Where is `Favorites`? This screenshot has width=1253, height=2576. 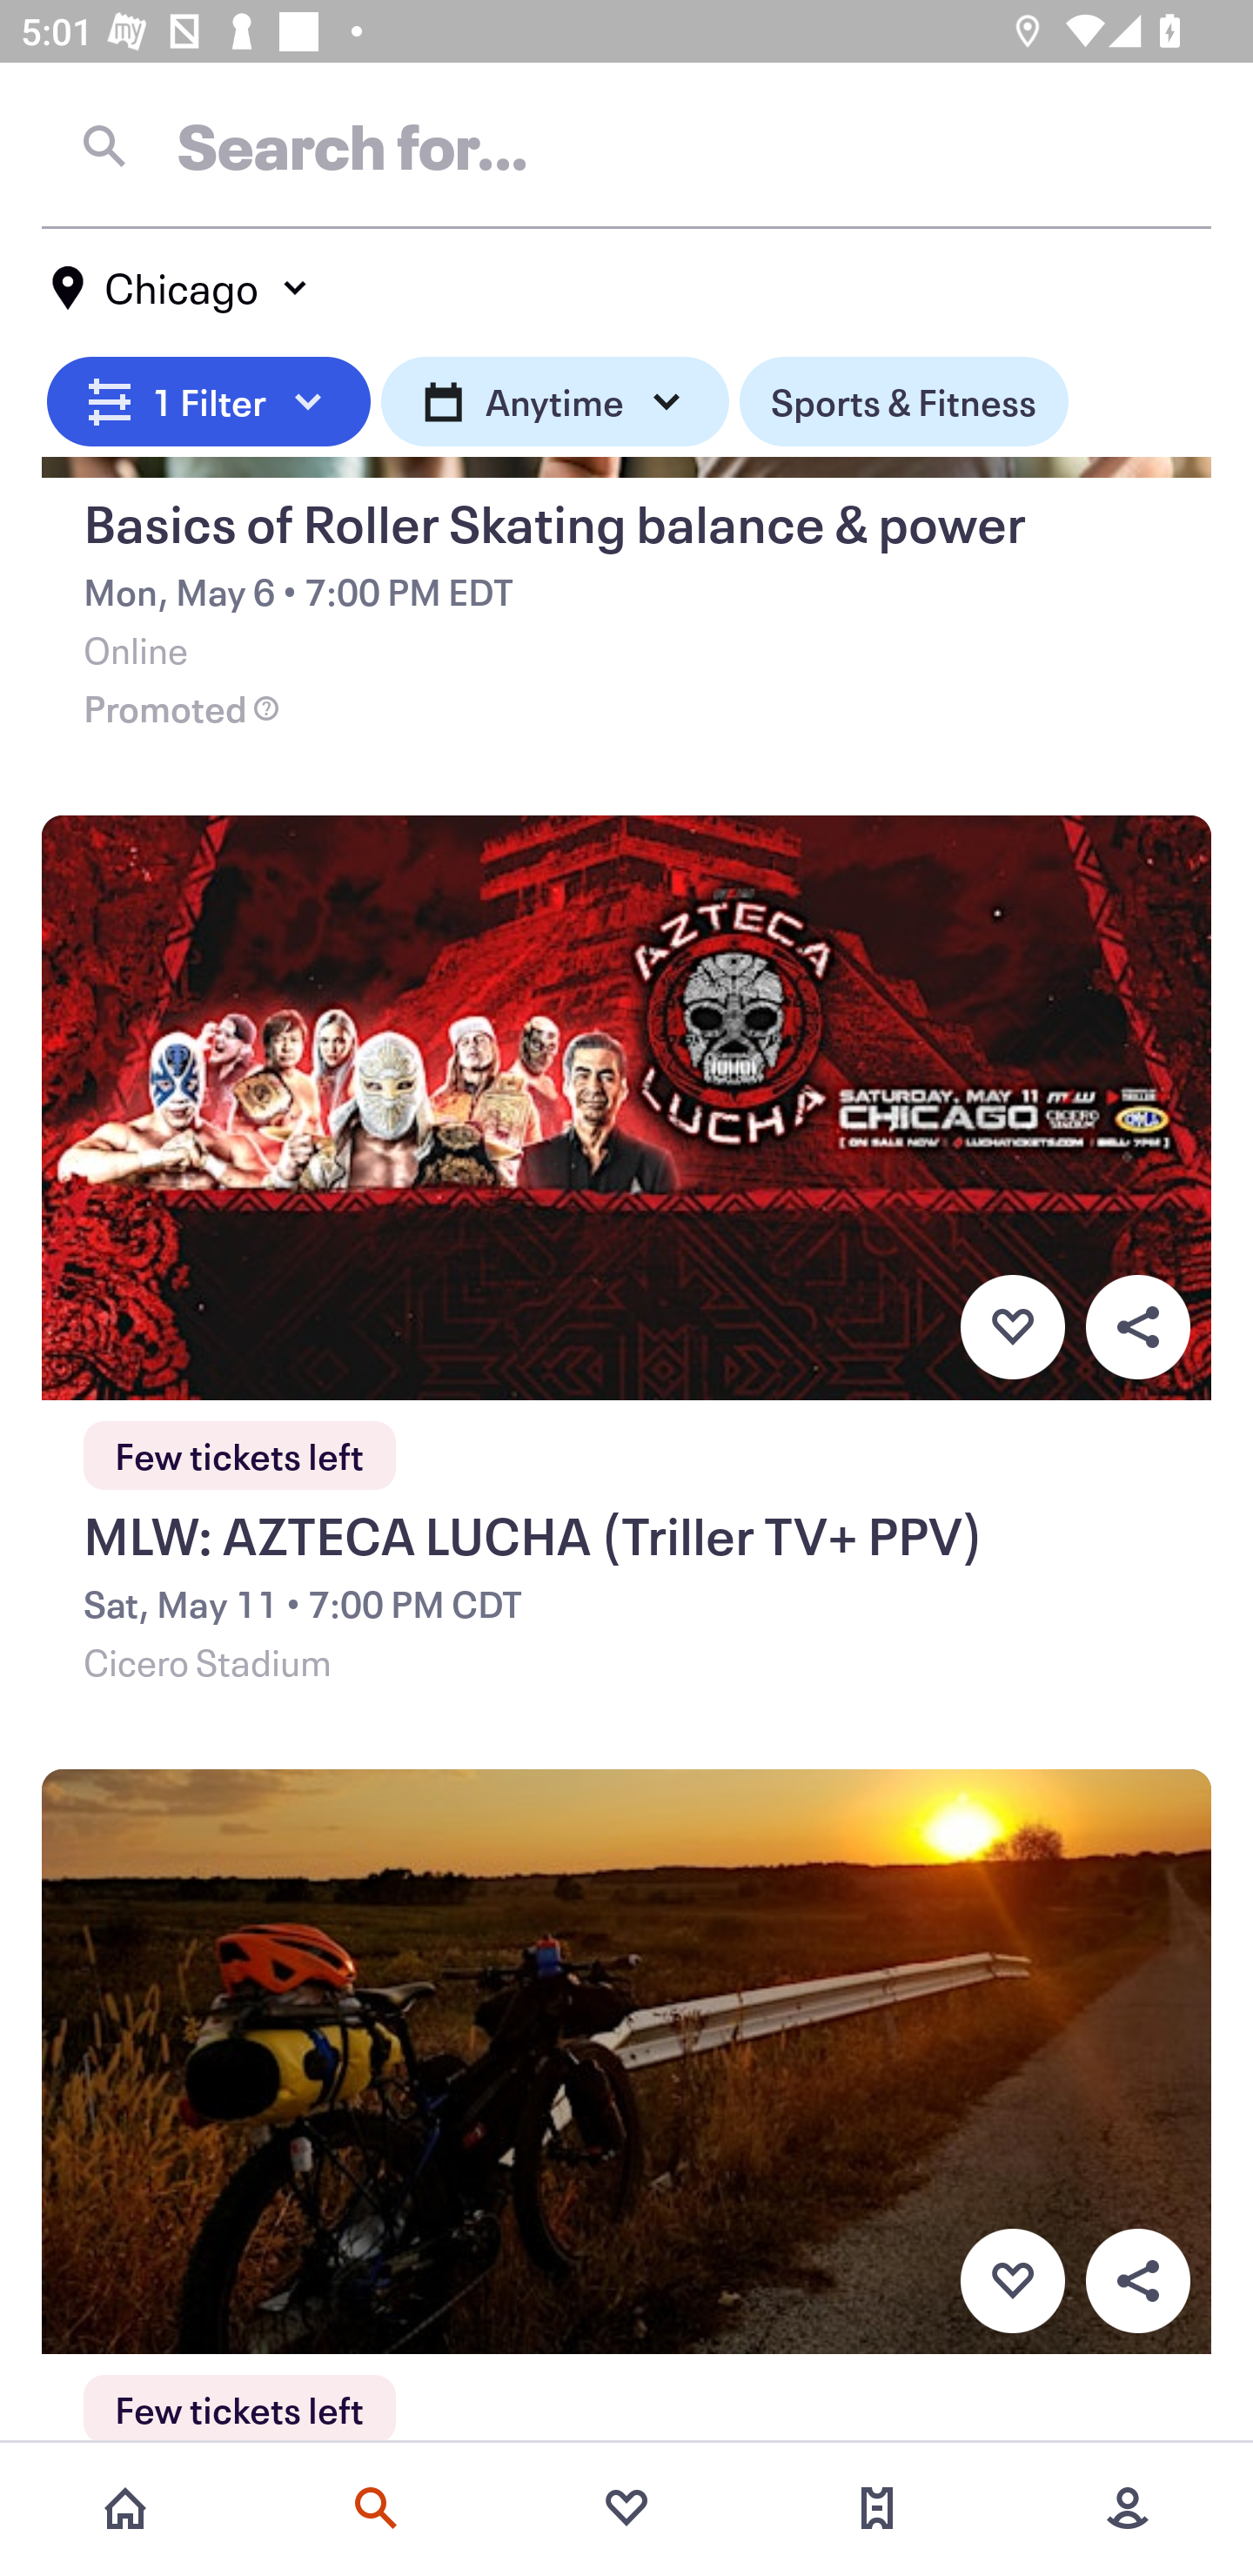
Favorites is located at coordinates (626, 2508).